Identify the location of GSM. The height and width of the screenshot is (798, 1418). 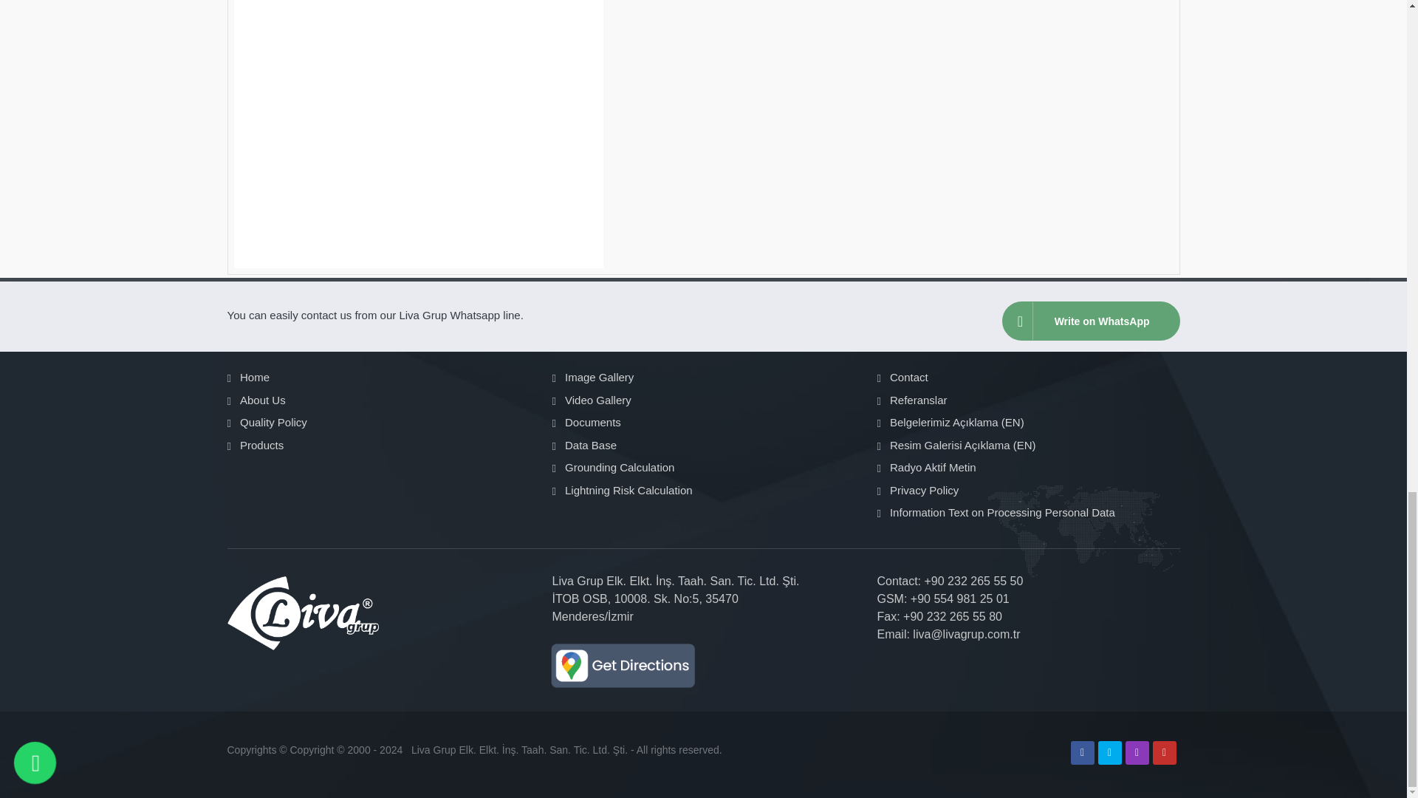
(891, 598).